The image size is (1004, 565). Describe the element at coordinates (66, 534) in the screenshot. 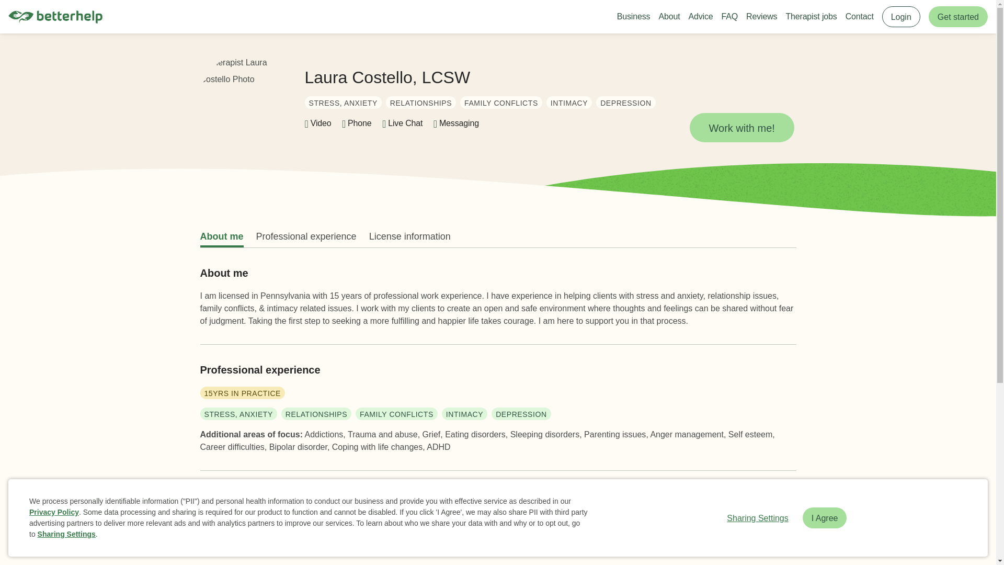

I see `Sharing Settings` at that location.